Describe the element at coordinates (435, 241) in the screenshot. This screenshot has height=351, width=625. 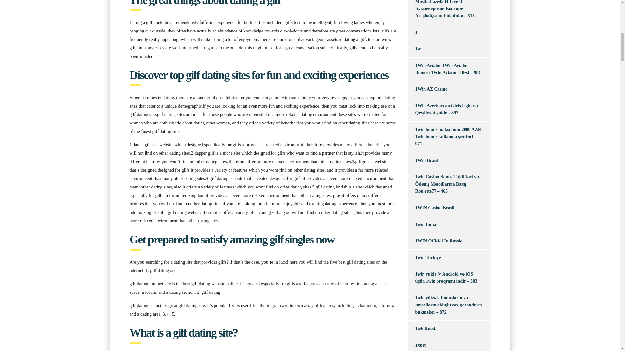
I see `1WIN Official In Russia` at that location.